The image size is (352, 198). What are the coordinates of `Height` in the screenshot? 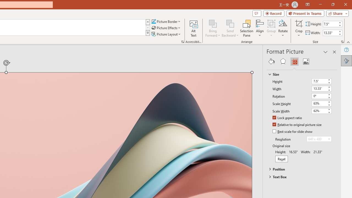 It's located at (319, 81).